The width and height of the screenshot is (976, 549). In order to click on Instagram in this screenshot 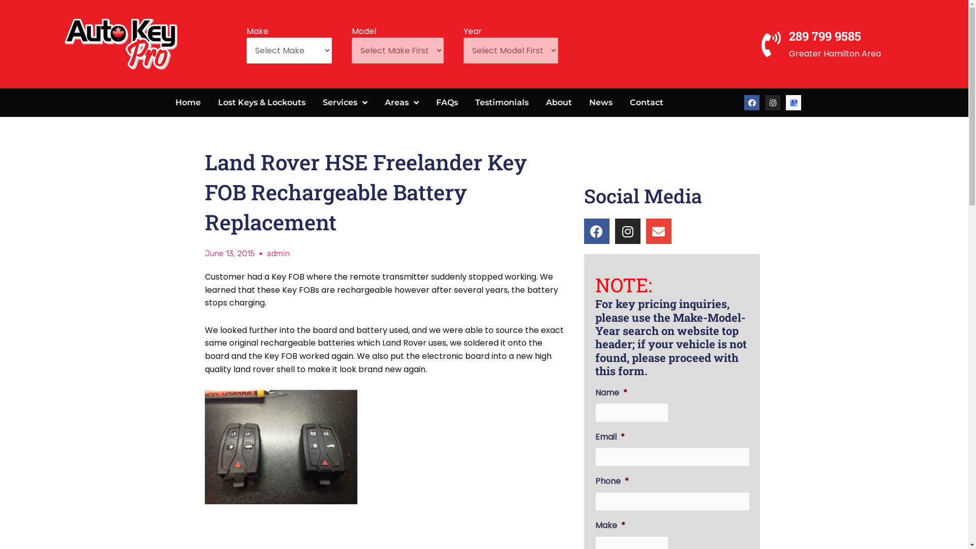, I will do `click(773, 103)`.